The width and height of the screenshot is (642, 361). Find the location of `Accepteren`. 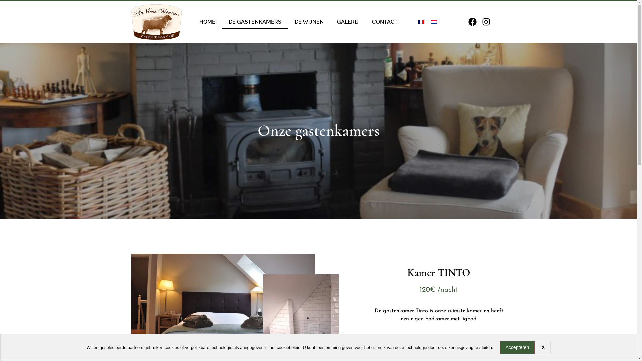

Accepteren is located at coordinates (518, 348).